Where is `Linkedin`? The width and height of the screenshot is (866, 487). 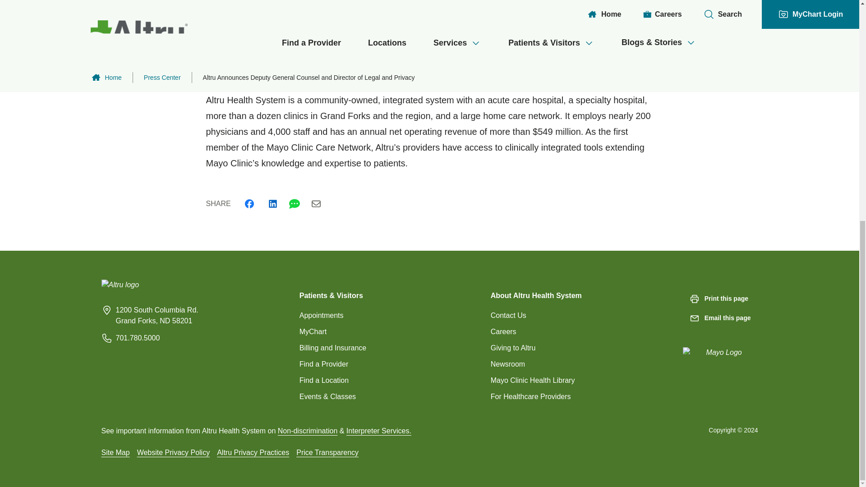
Linkedin is located at coordinates (272, 204).